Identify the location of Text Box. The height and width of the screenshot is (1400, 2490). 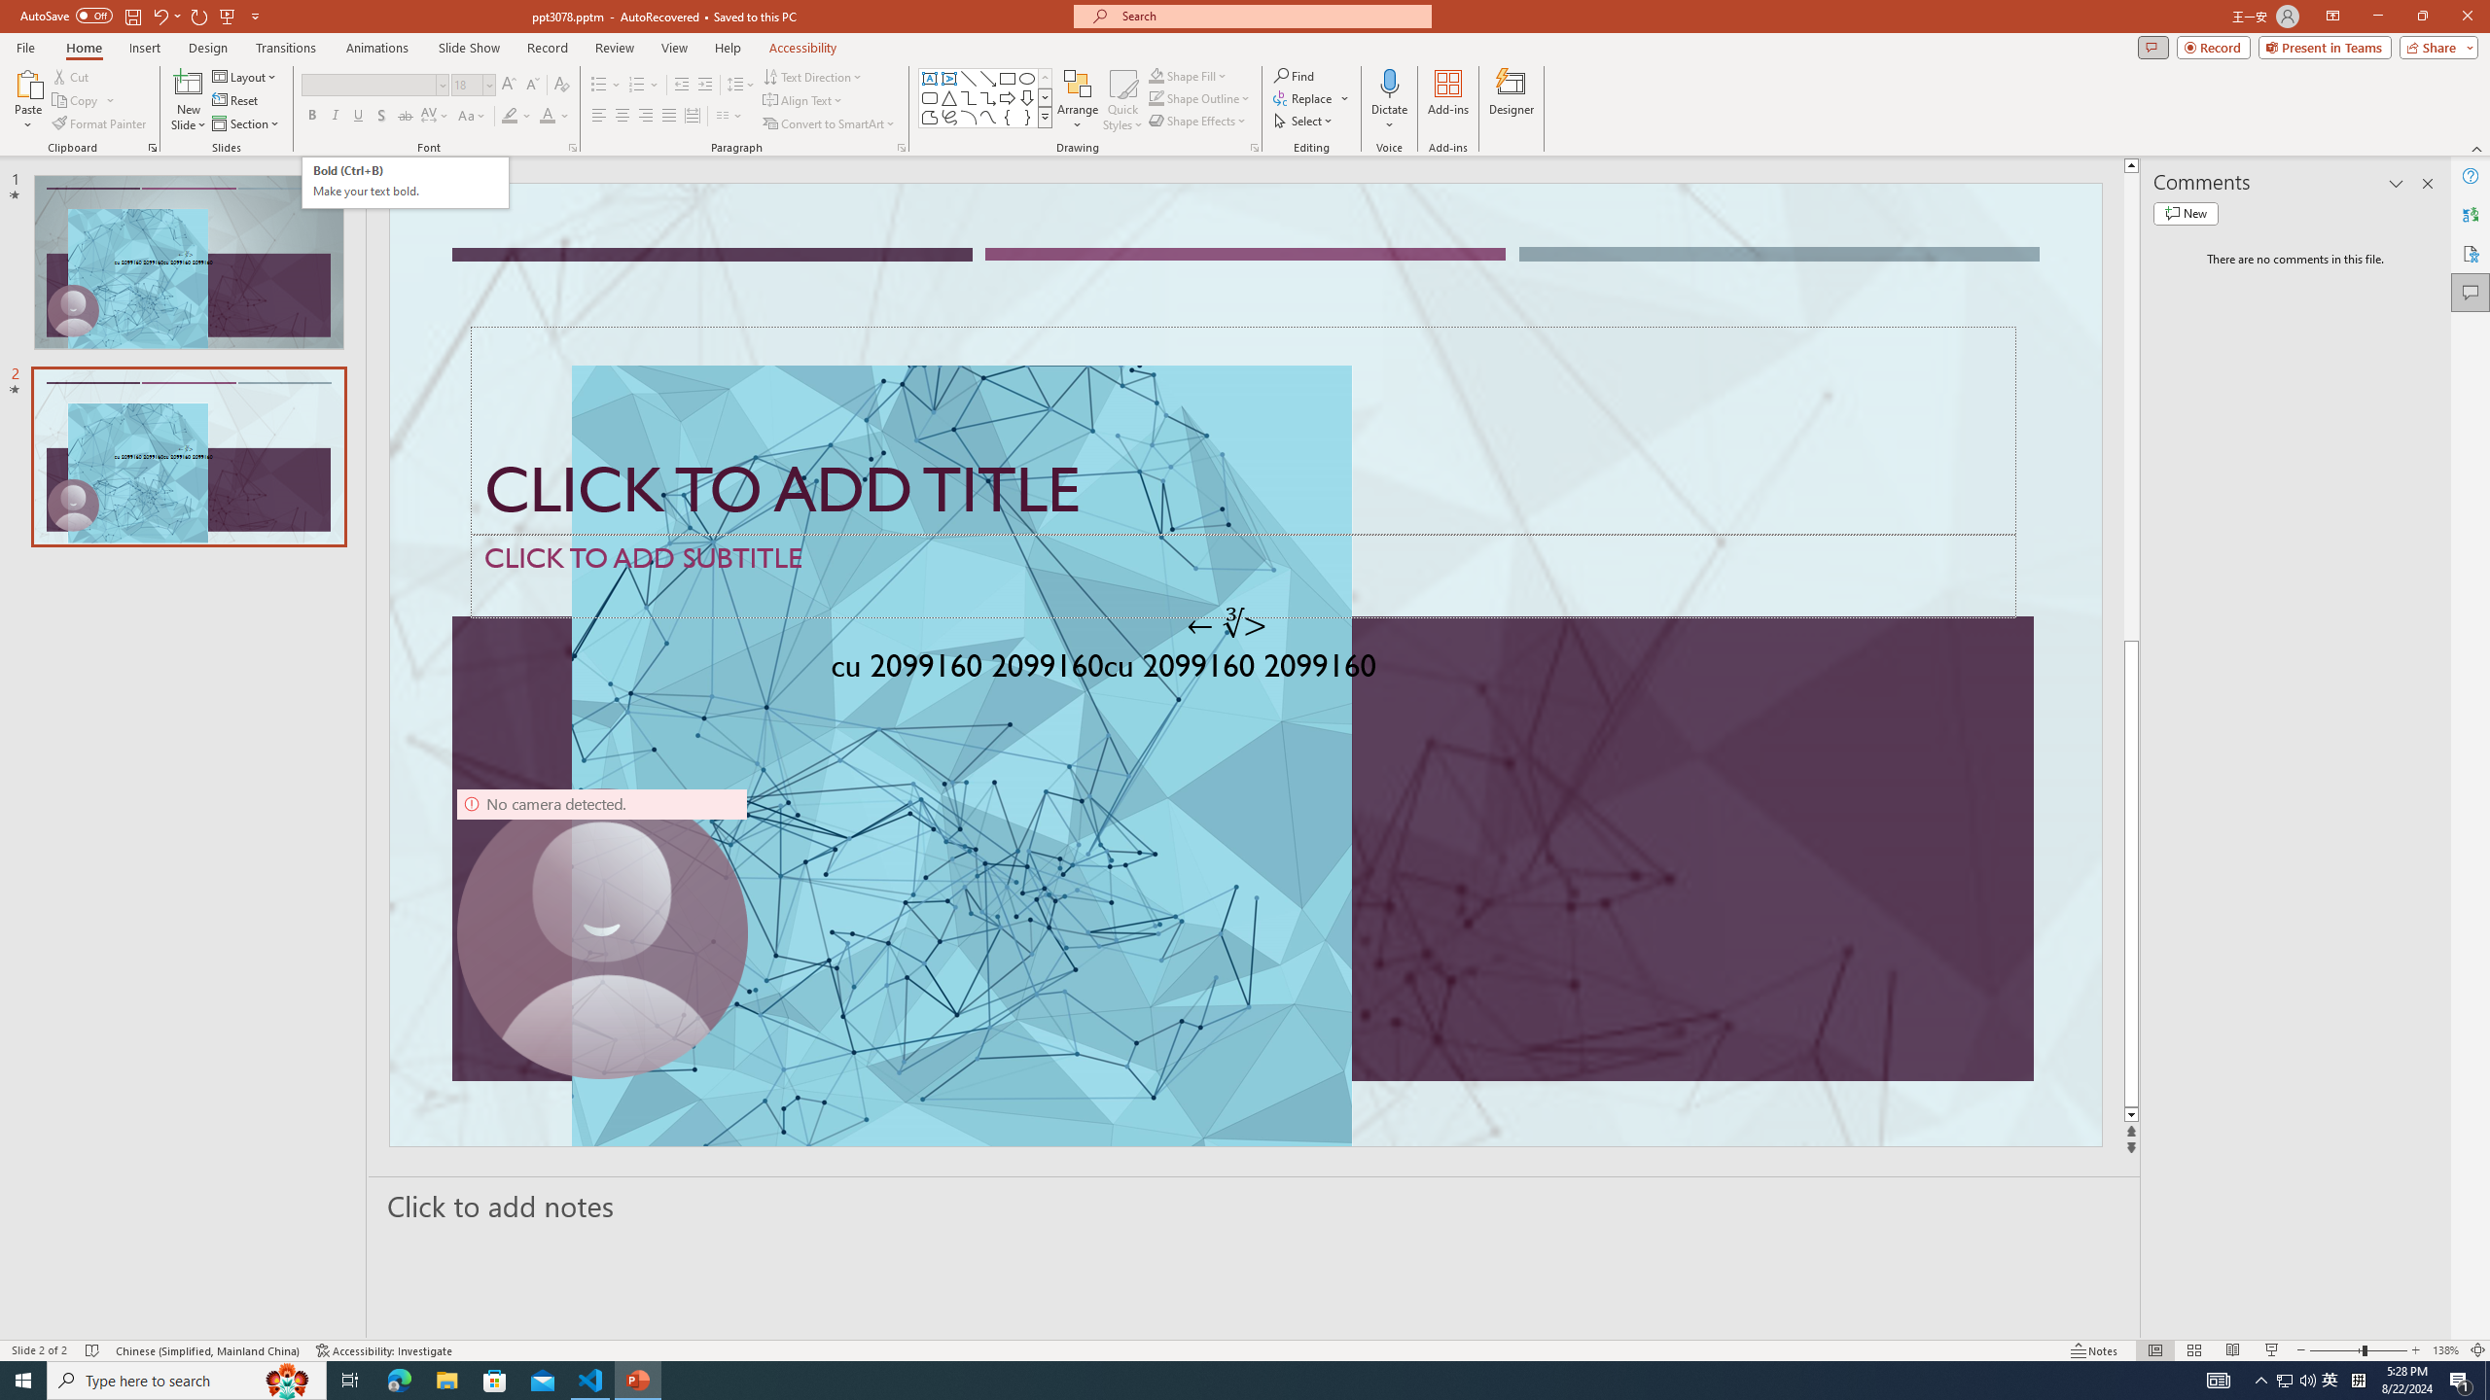
(930, 78).